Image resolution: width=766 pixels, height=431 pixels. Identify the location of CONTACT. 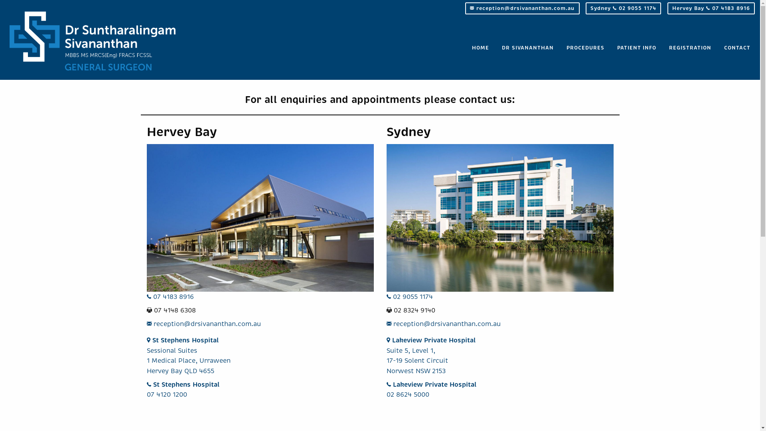
(737, 49).